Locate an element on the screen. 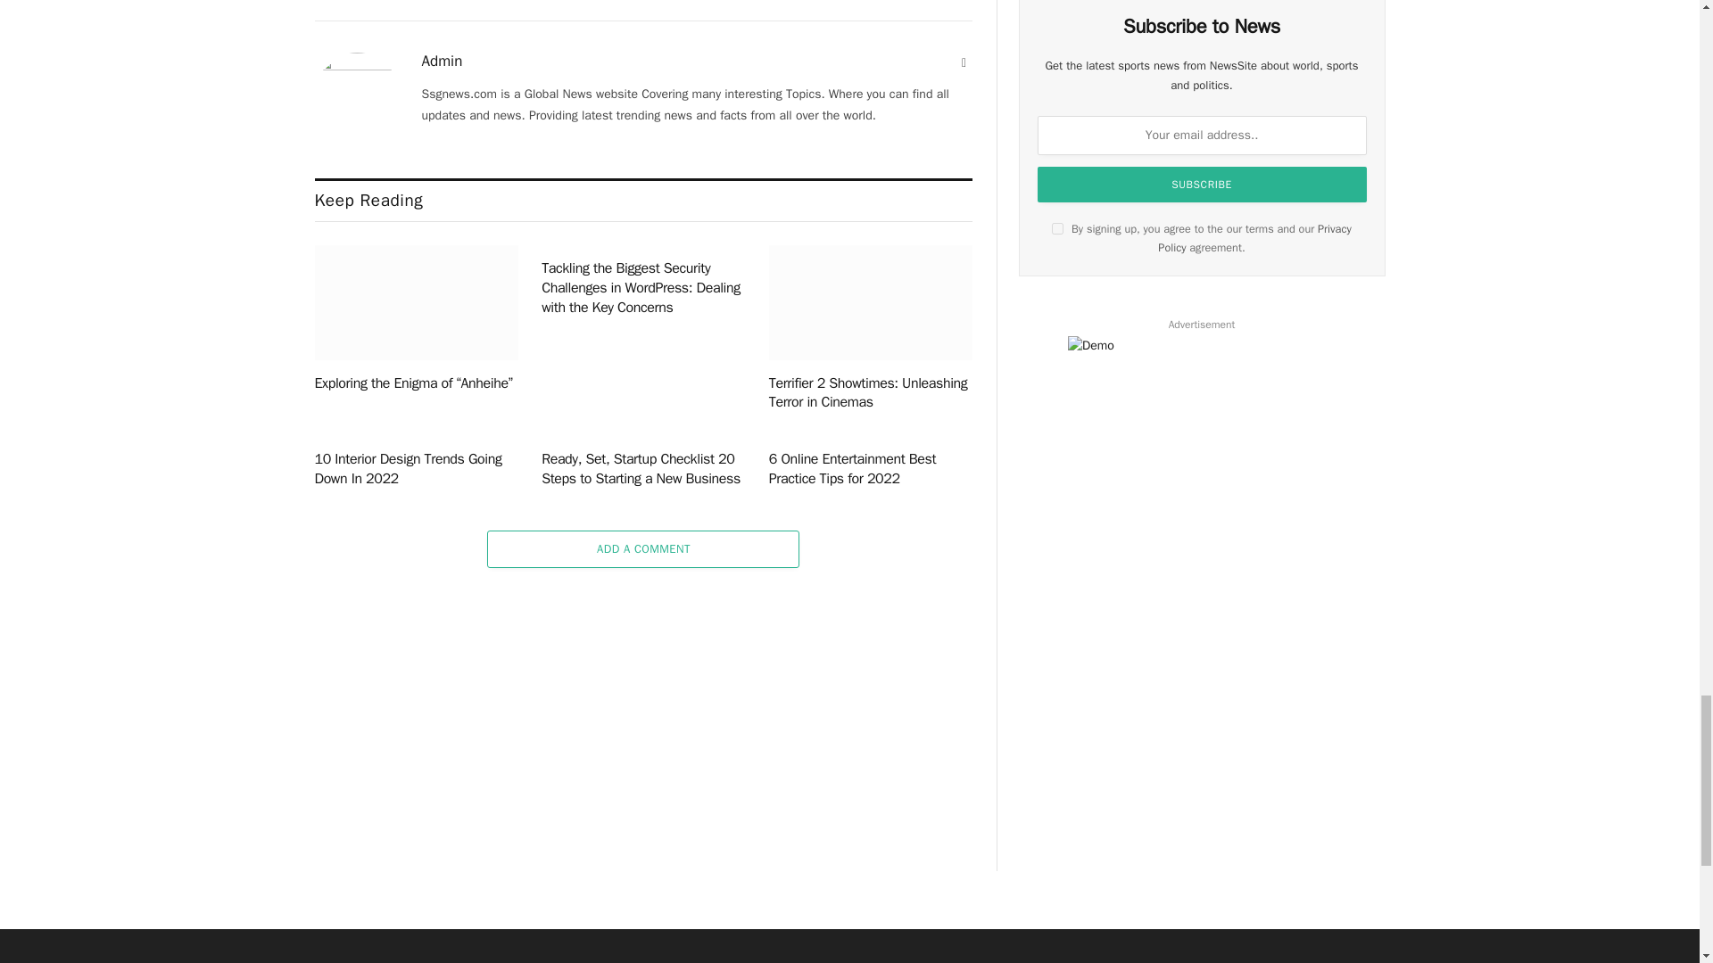 Image resolution: width=1713 pixels, height=963 pixels. Subscribe is located at coordinates (1203, 184).